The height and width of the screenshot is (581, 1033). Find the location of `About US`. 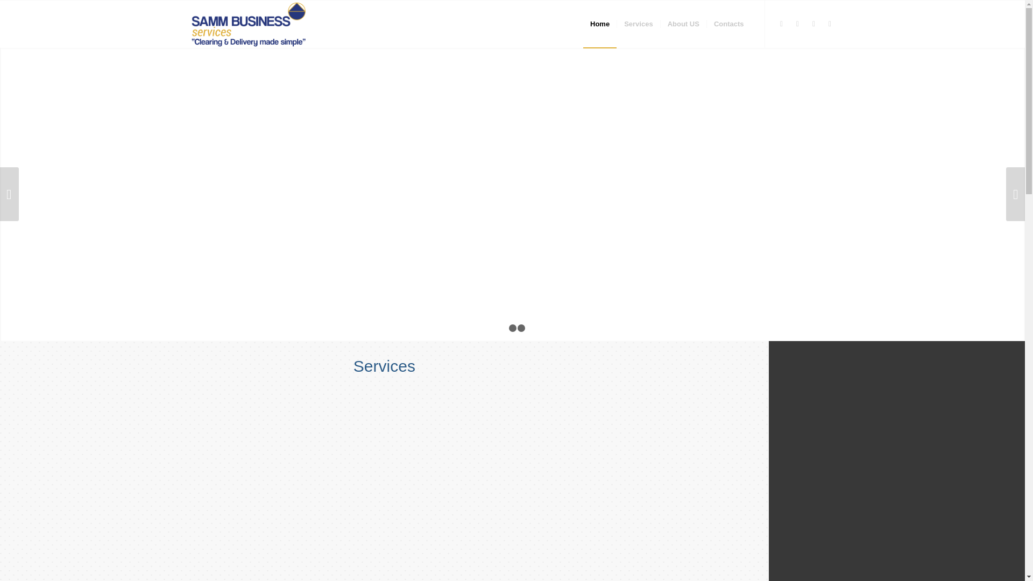

About US is located at coordinates (683, 24).